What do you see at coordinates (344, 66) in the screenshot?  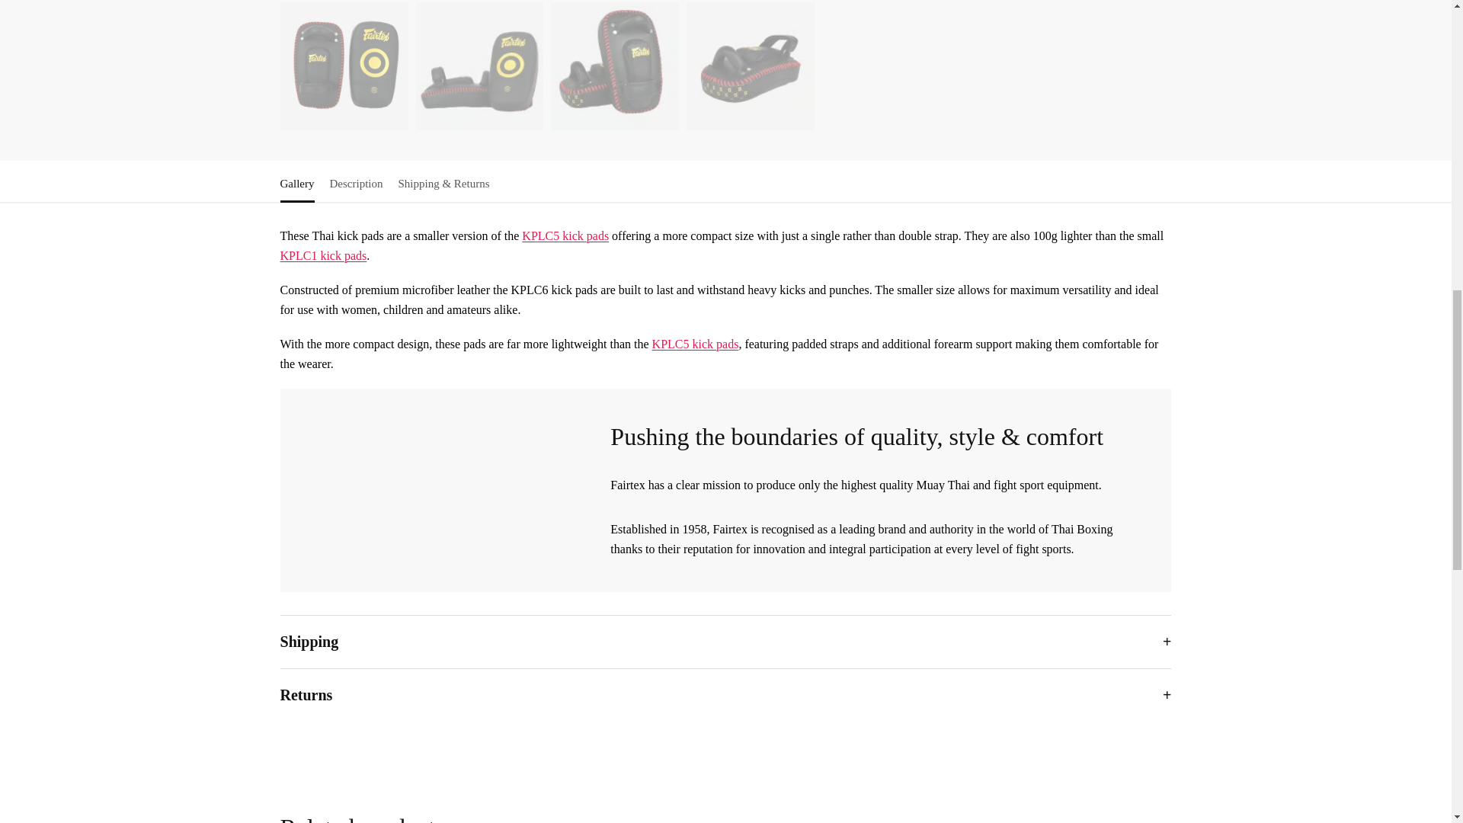 I see `ca5c-kplc6-0-1-960x960-1` at bounding box center [344, 66].